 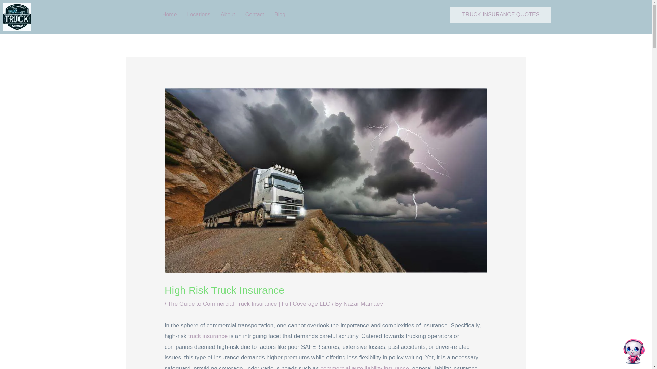 What do you see at coordinates (281, 14) in the screenshot?
I see `Blog` at bounding box center [281, 14].